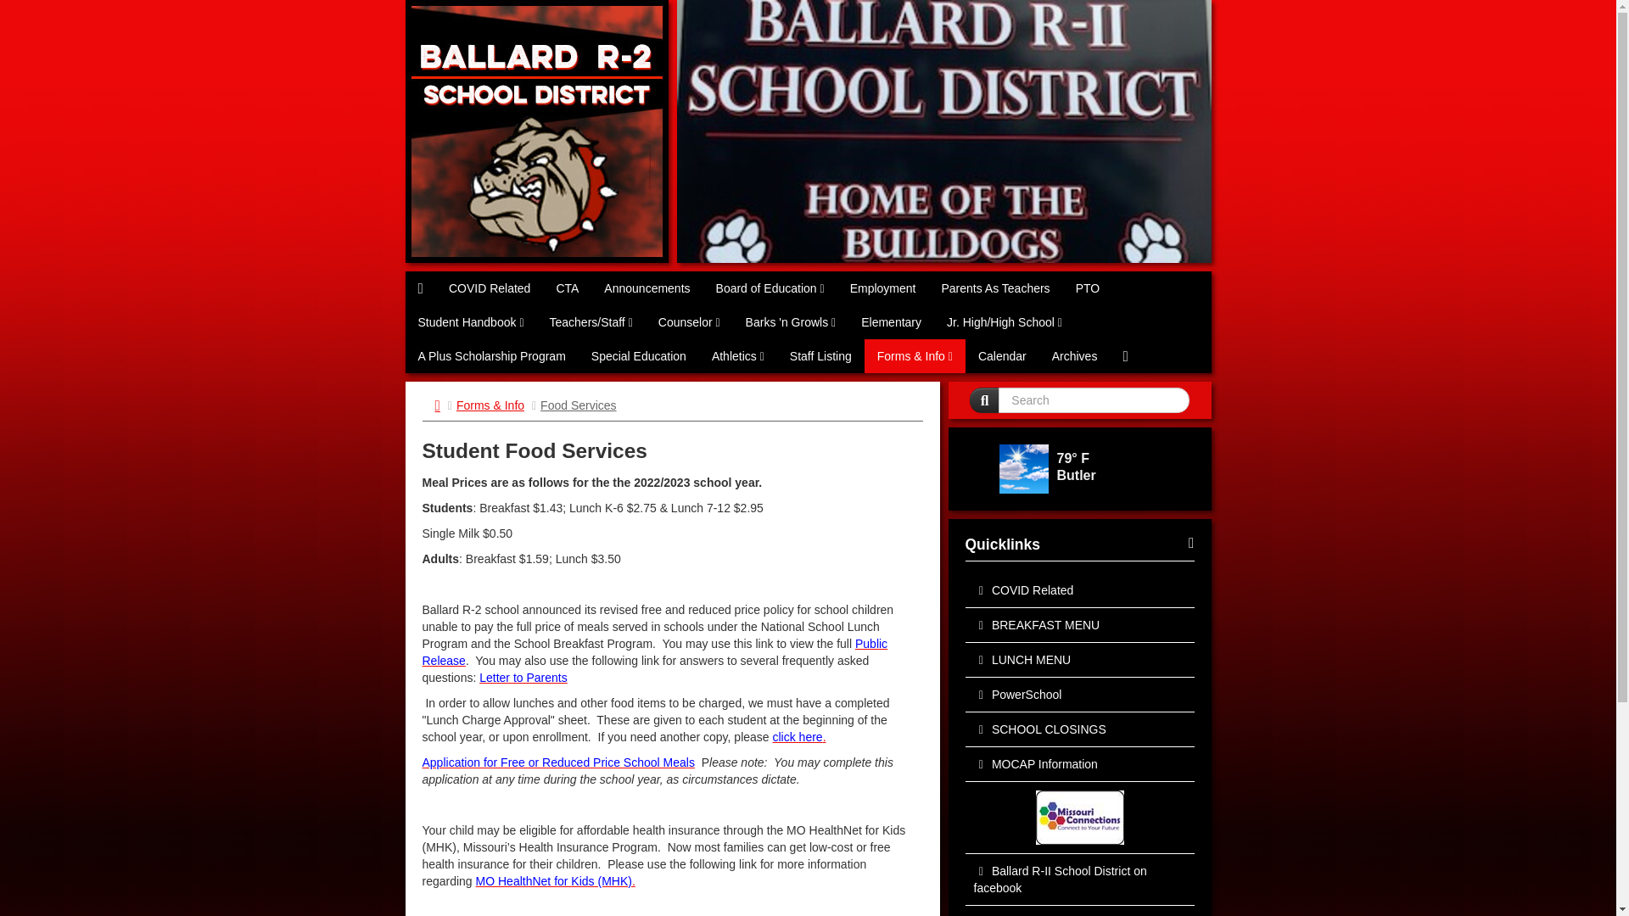 The width and height of the screenshot is (1629, 916). I want to click on Sign In, so click(1125, 355).